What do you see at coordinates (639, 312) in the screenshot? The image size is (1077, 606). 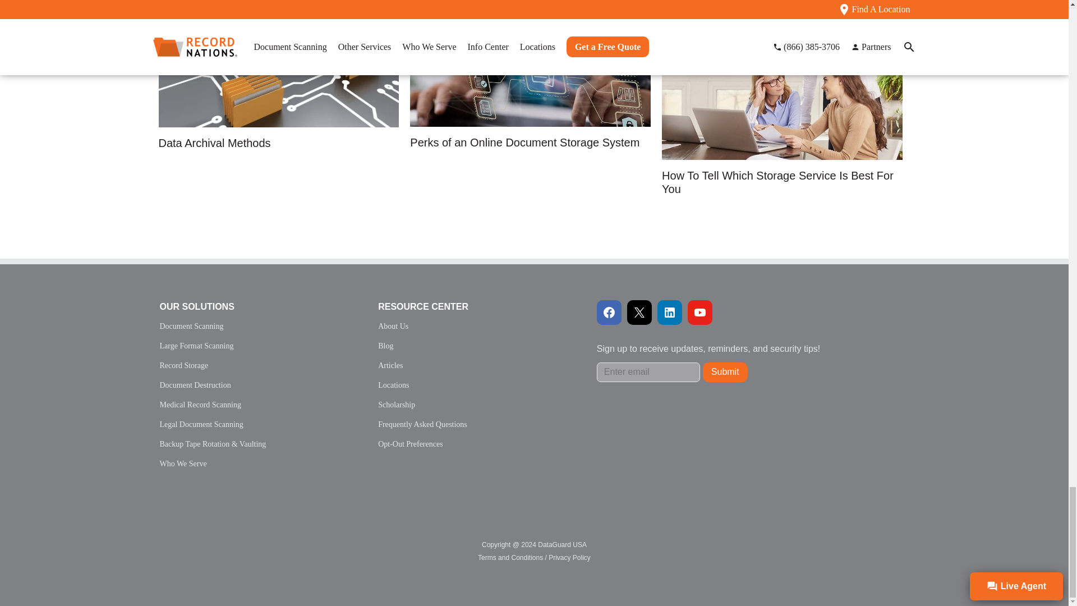 I see `Twitter` at bounding box center [639, 312].